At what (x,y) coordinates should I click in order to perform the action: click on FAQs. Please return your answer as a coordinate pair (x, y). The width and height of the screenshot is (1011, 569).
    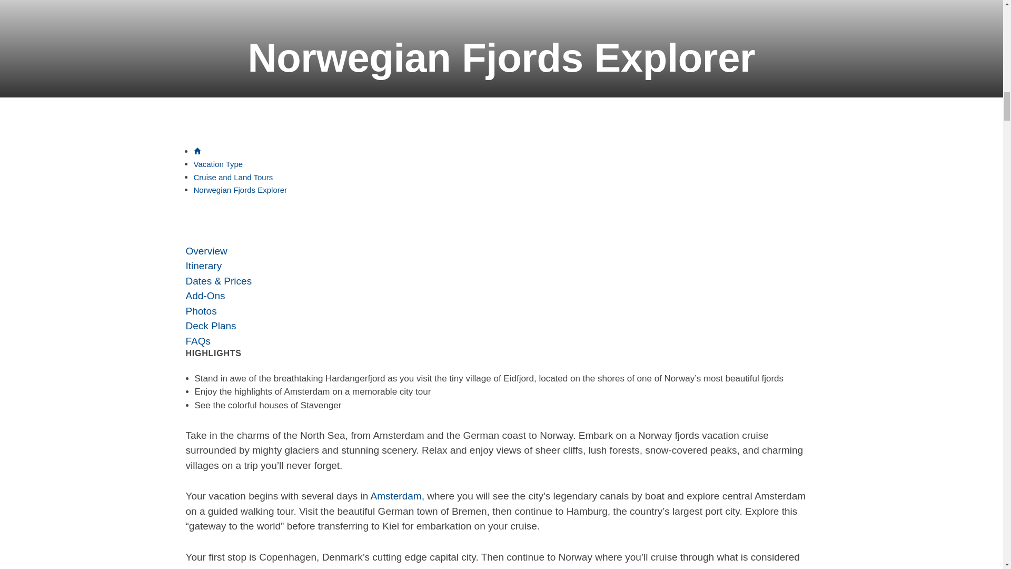
    Looking at the image, I should click on (197, 341).